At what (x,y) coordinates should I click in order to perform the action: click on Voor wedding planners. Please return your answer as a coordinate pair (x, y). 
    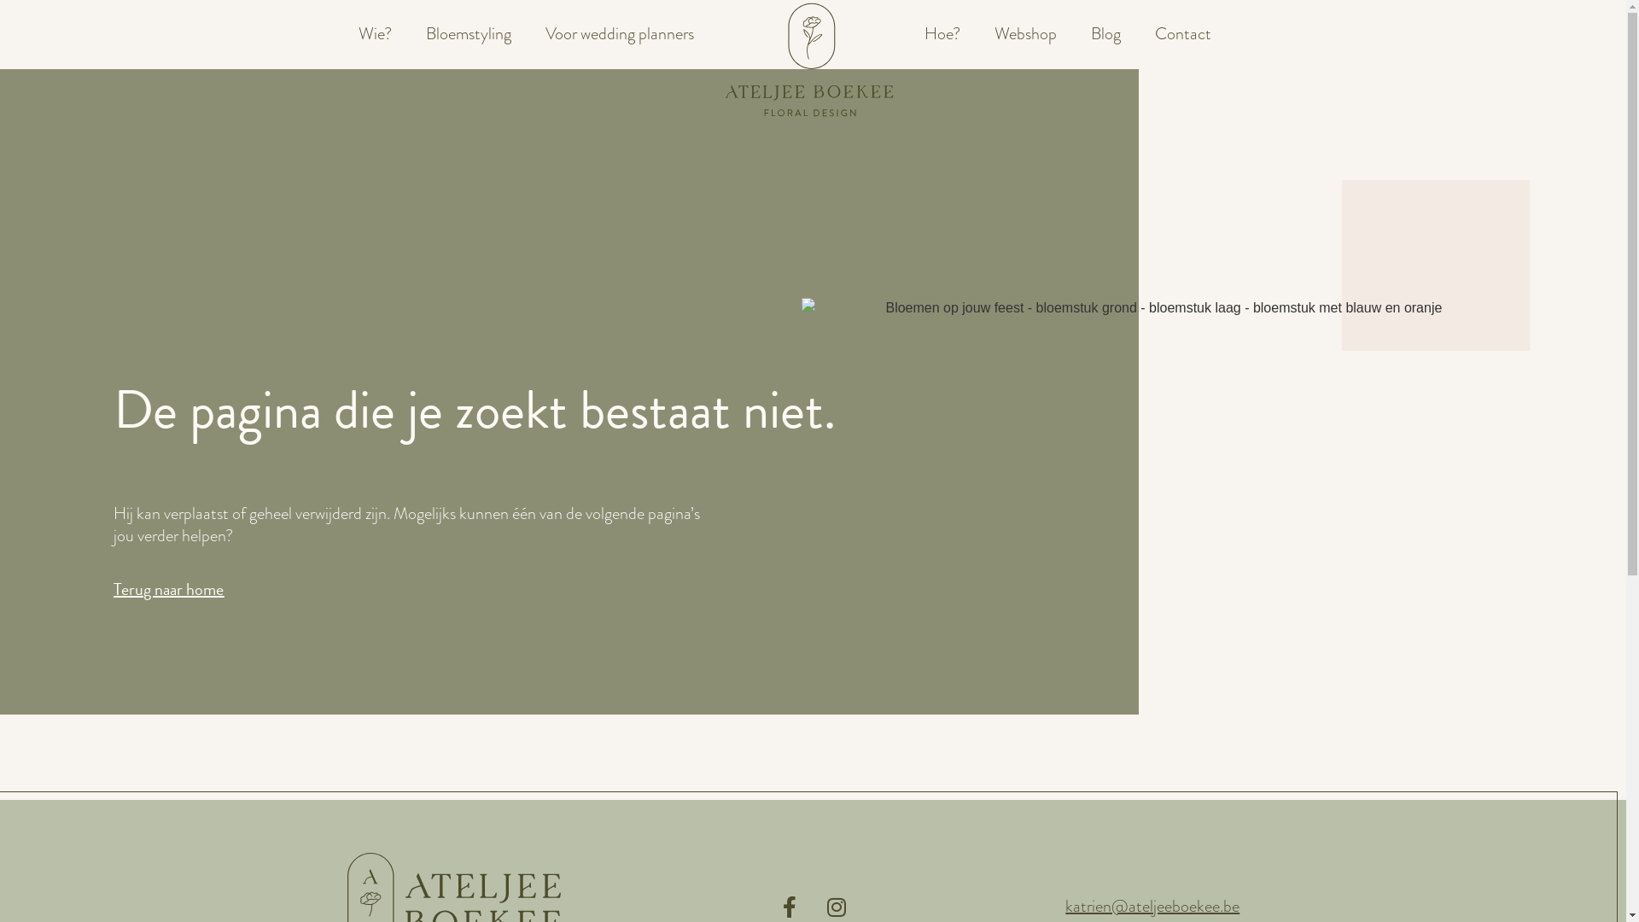
    Looking at the image, I should click on (619, 34).